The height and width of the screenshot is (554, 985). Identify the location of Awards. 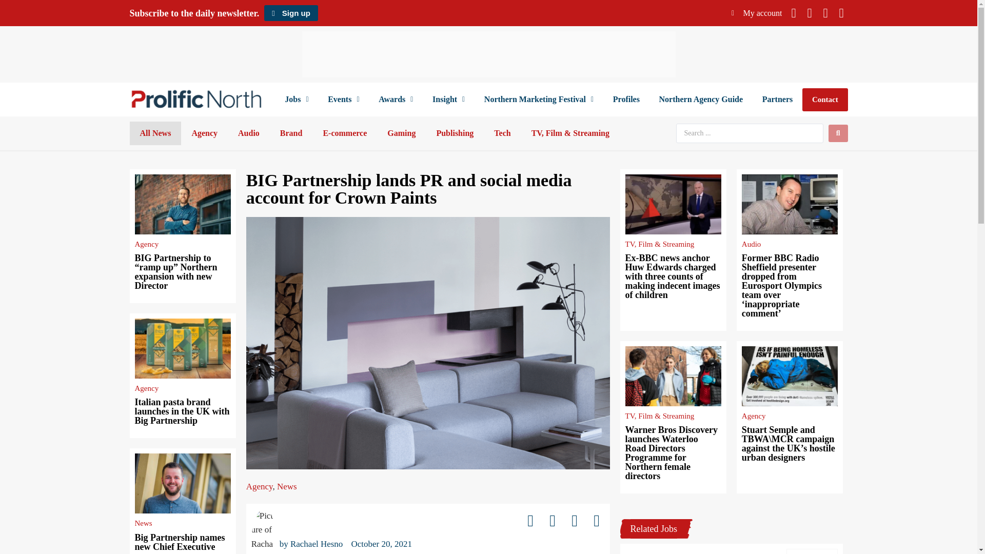
(395, 100).